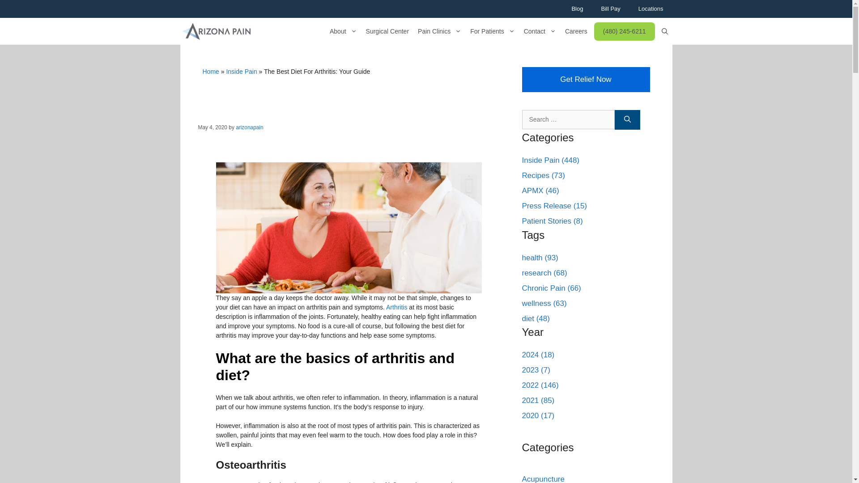 The width and height of the screenshot is (859, 483). I want to click on Arizona Pain, so click(216, 31).